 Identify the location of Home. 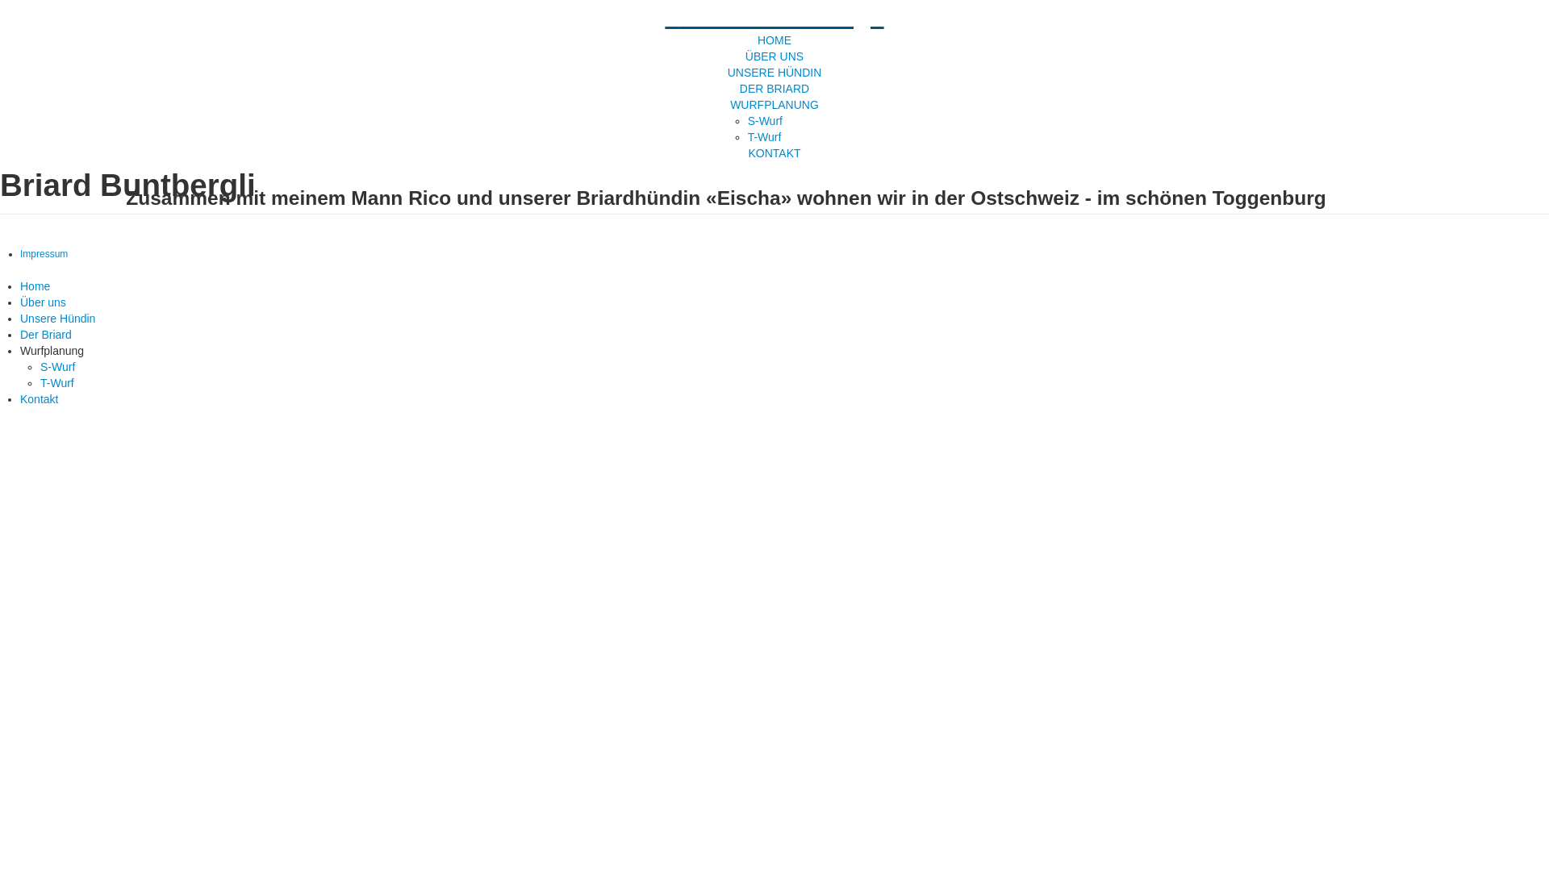
(35, 286).